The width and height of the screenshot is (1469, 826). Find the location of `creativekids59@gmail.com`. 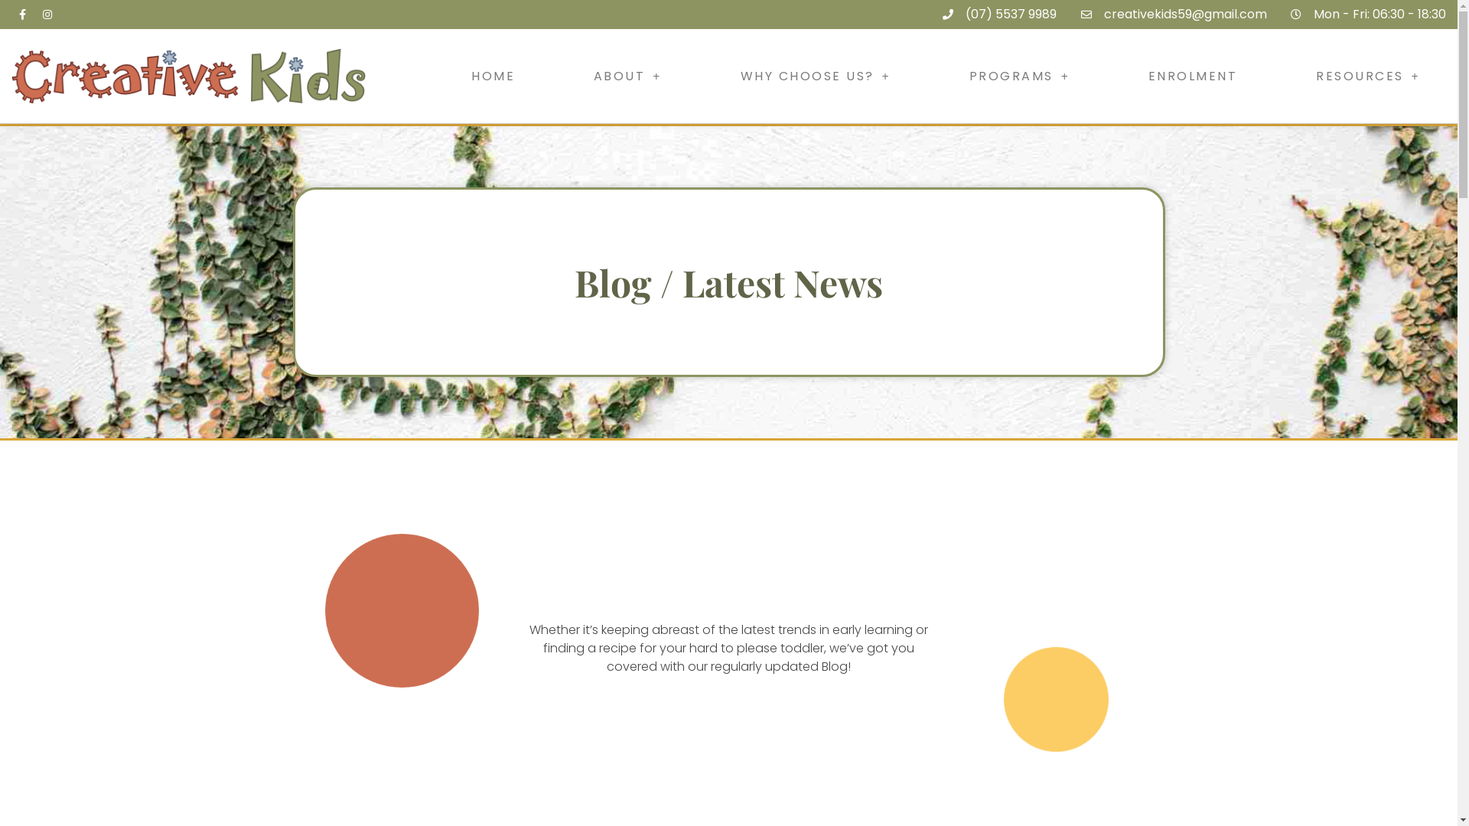

creativekids59@gmail.com is located at coordinates (1172, 15).